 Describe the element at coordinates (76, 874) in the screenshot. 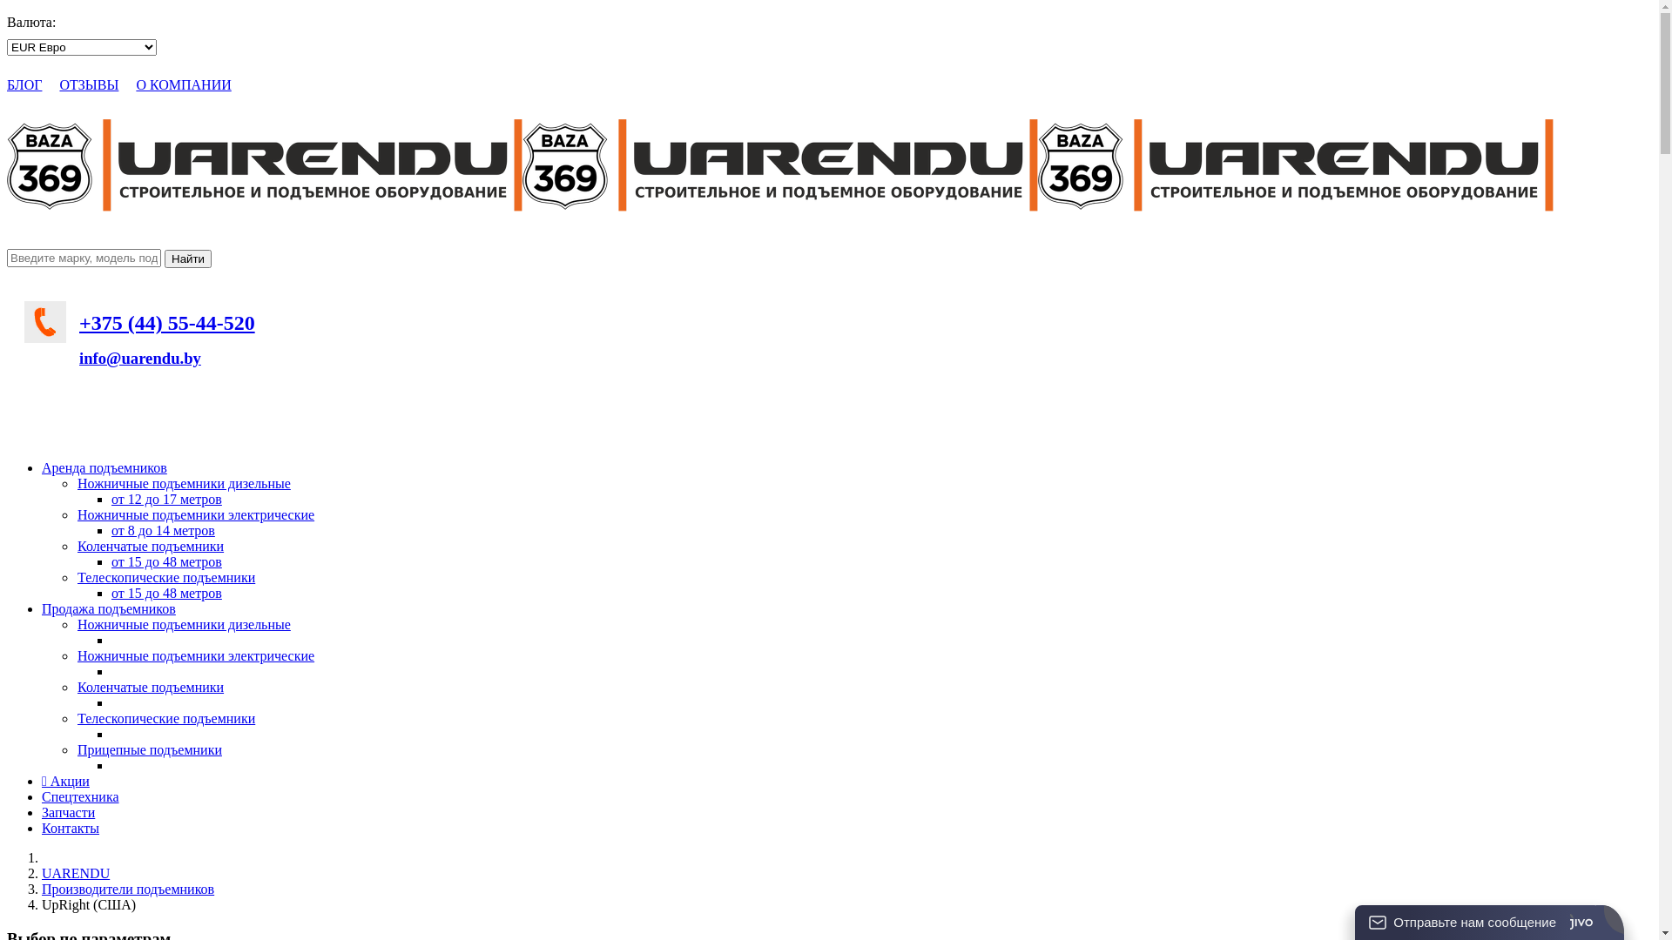

I see `UARENDU` at that location.